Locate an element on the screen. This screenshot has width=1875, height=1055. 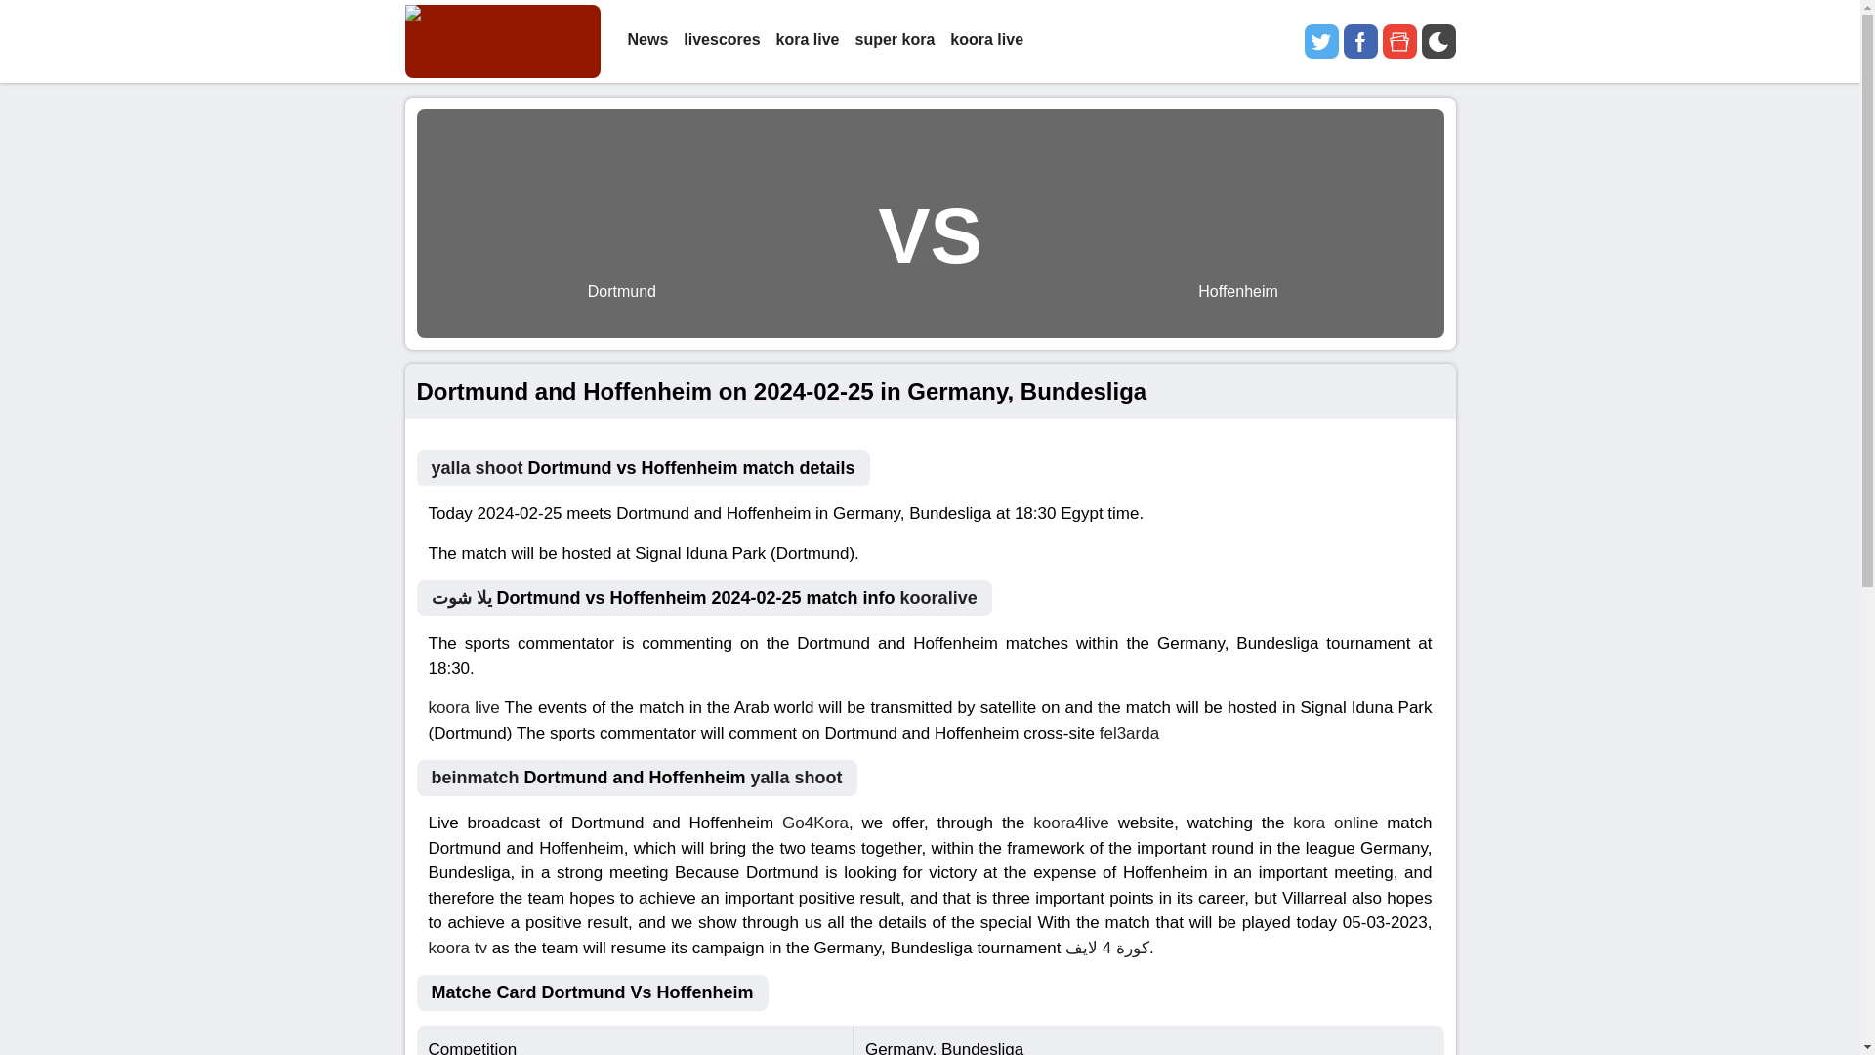
Go4Kora is located at coordinates (814, 823).